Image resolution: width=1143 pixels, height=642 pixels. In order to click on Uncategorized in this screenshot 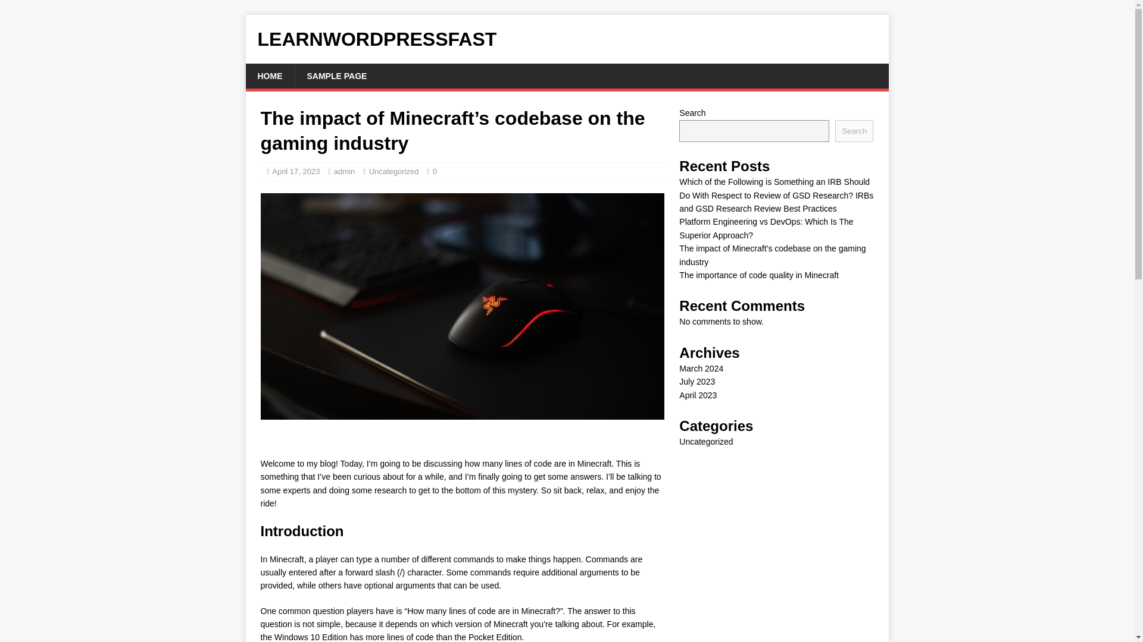, I will do `click(394, 171)`.